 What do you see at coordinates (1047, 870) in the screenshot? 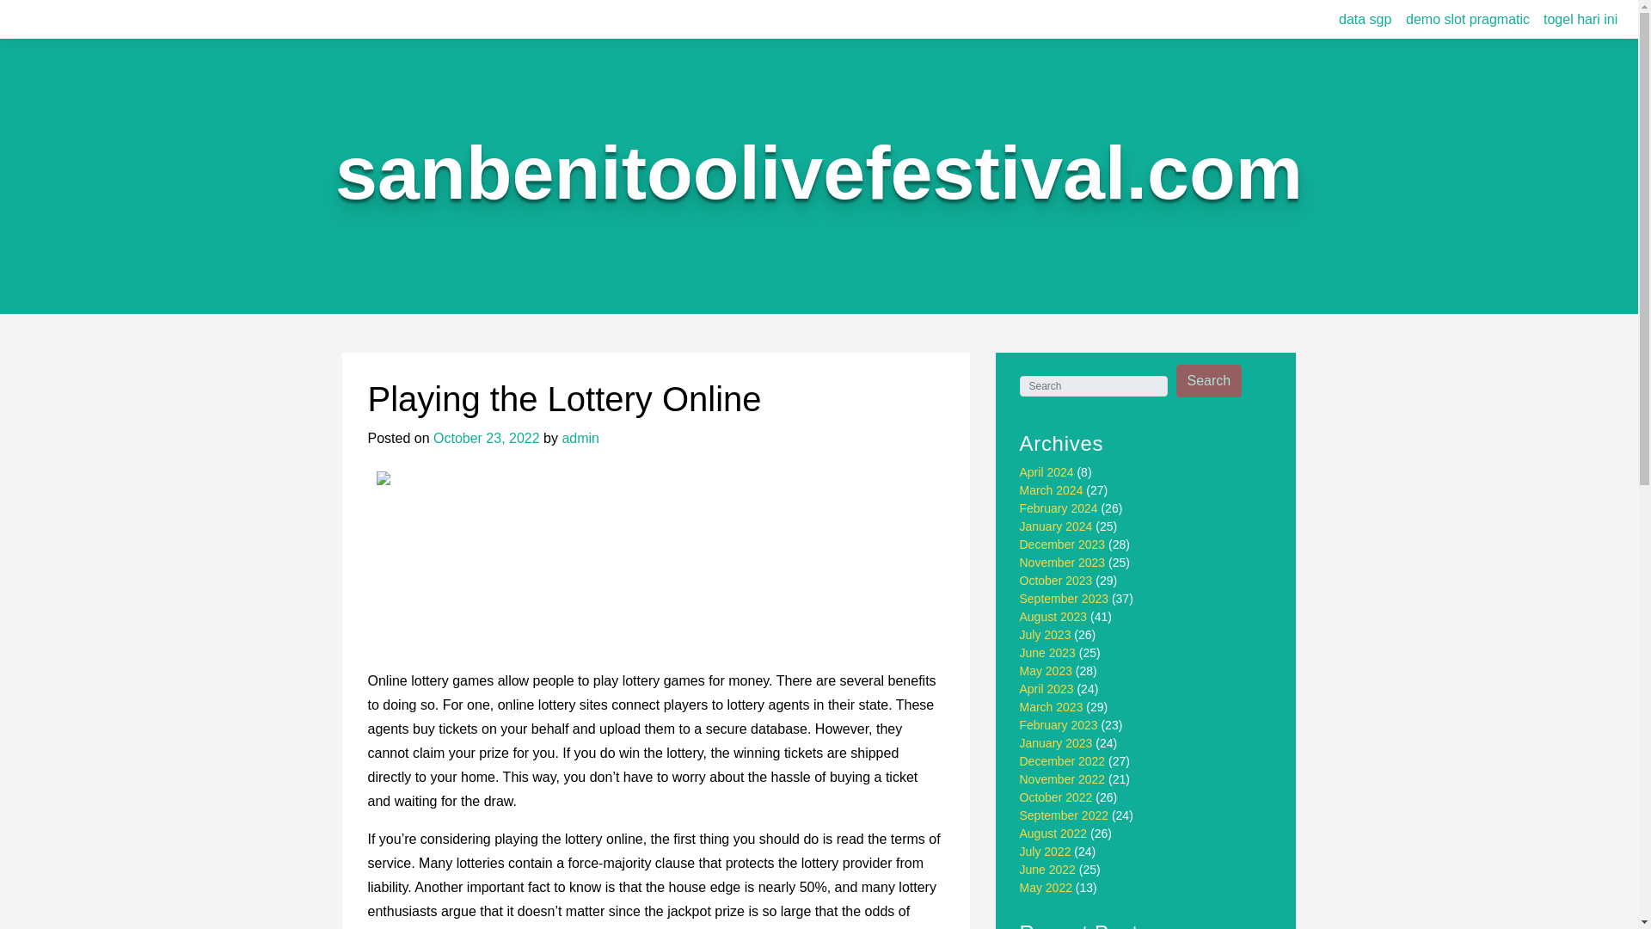
I see `June 2022` at bounding box center [1047, 870].